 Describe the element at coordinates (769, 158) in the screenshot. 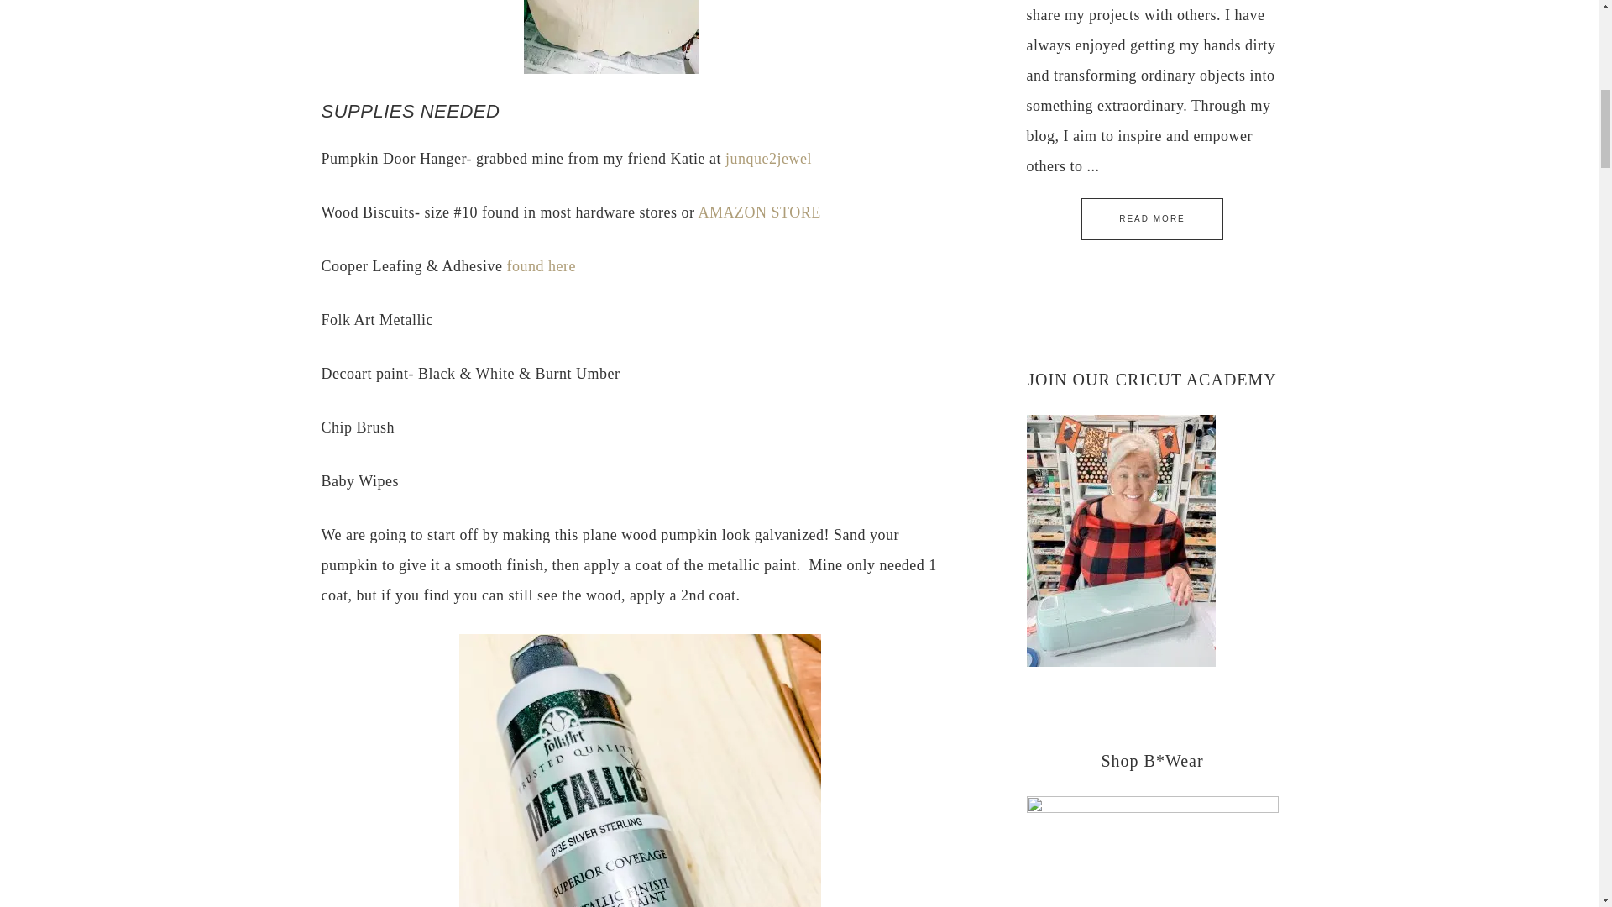

I see `junque2jewel` at that location.